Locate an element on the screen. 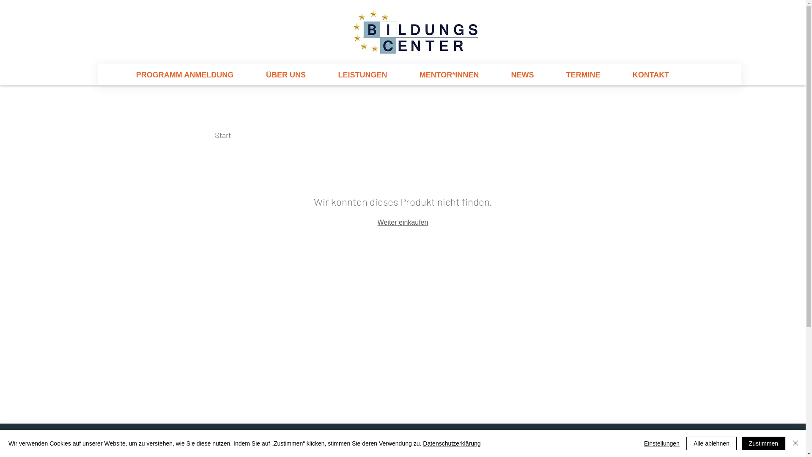 This screenshot has height=457, width=812. KONTAKT is located at coordinates (651, 75).